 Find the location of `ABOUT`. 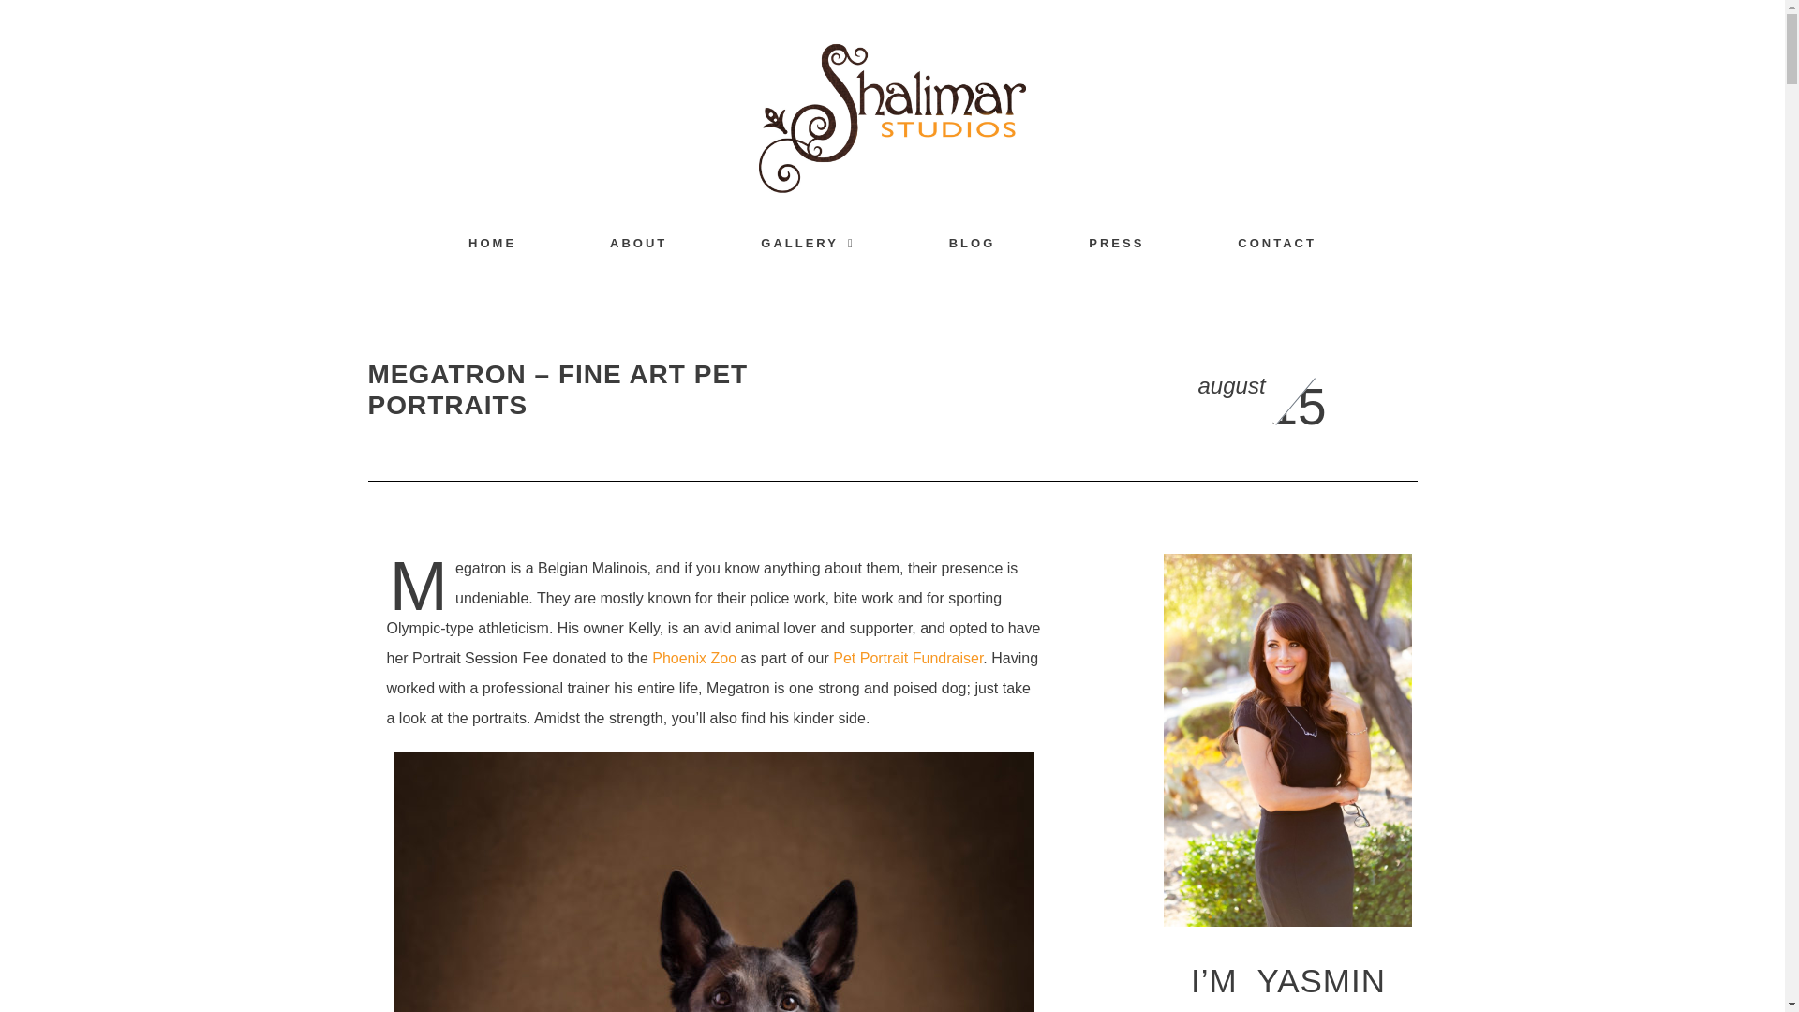

ABOUT is located at coordinates (638, 242).